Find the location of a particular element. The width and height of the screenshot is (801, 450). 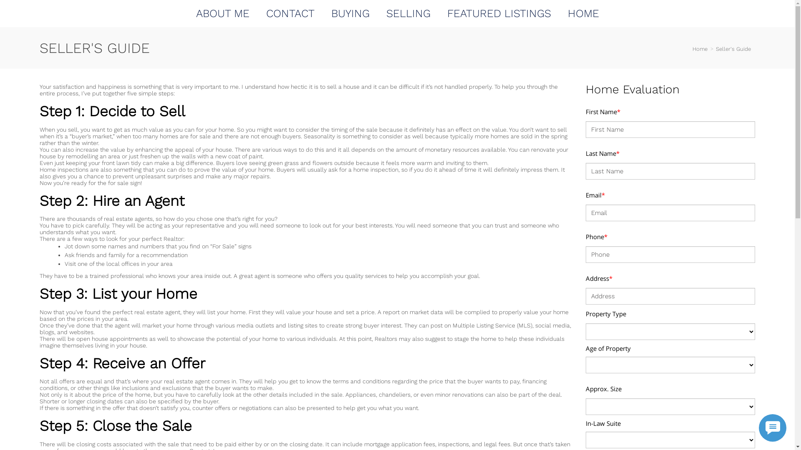

Seller's Guide is located at coordinates (733, 49).